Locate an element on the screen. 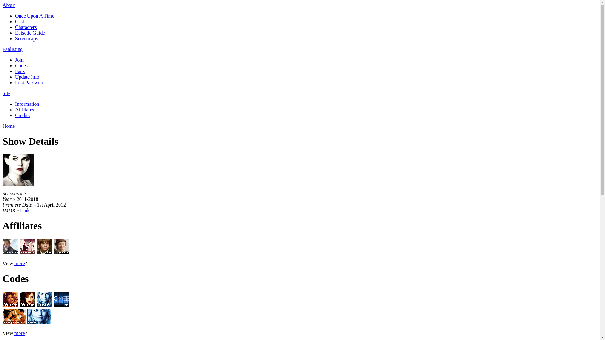 This screenshot has width=605, height=340. Screencaps is located at coordinates (26, 38).